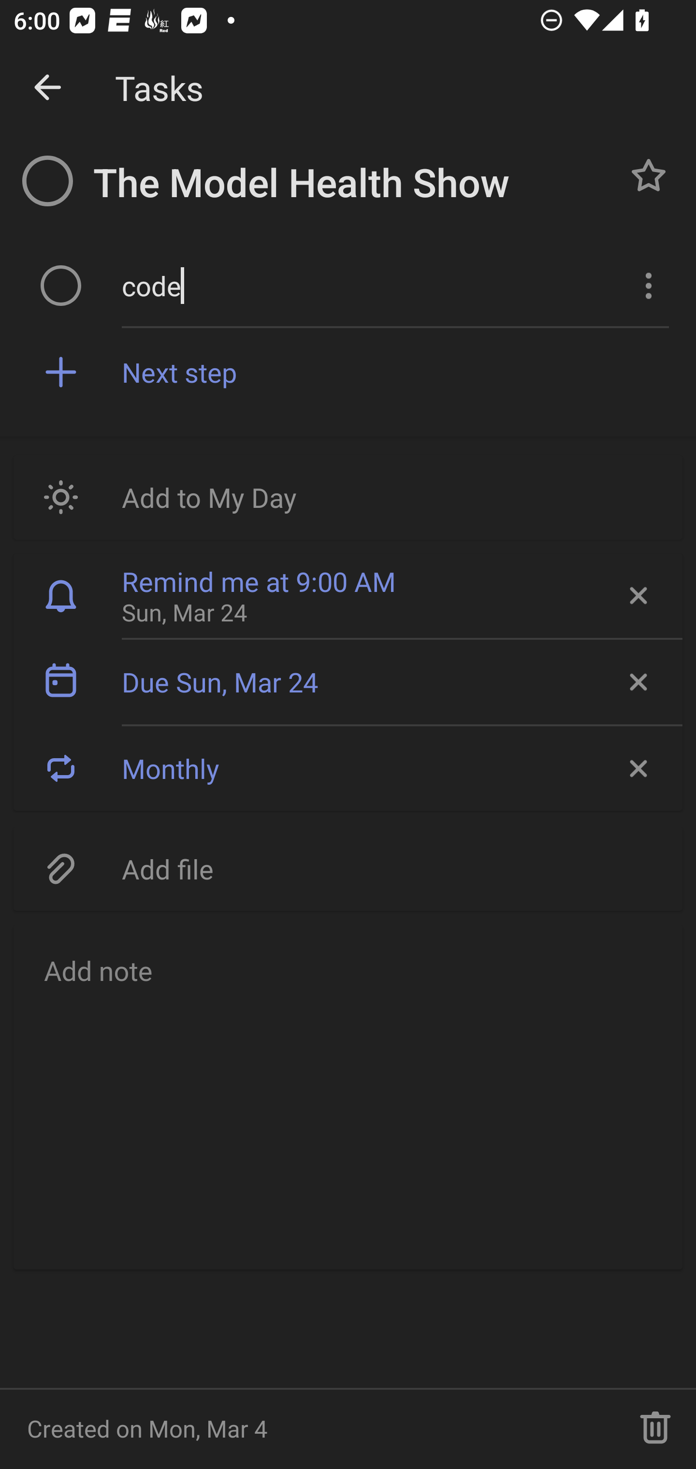  I want to click on Add note, Button Email Renderer Add note, so click(348, 1096).